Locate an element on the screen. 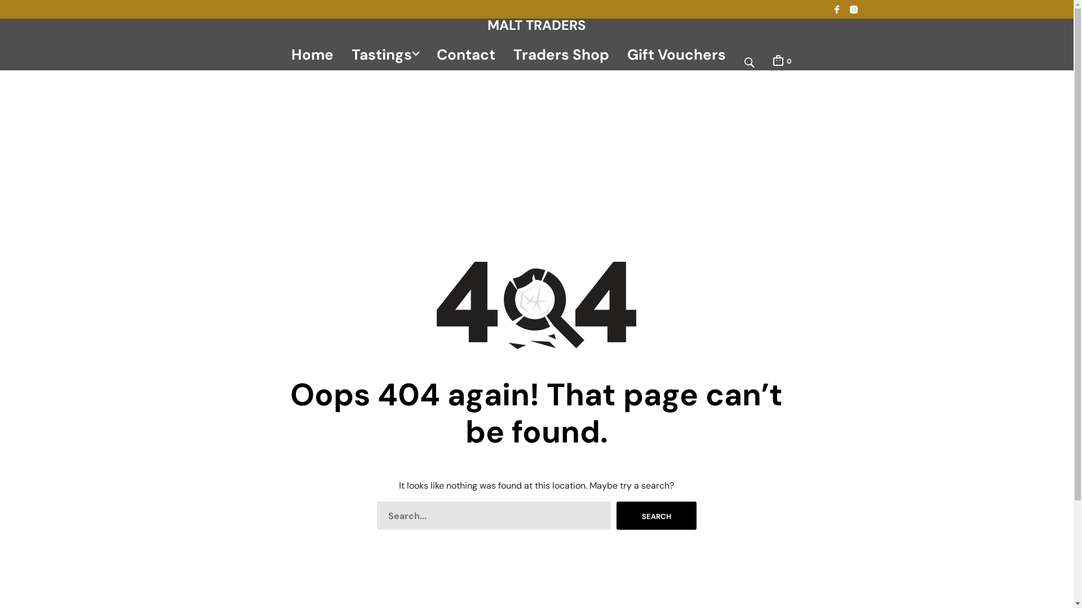  Traders Shop is located at coordinates (561, 54).